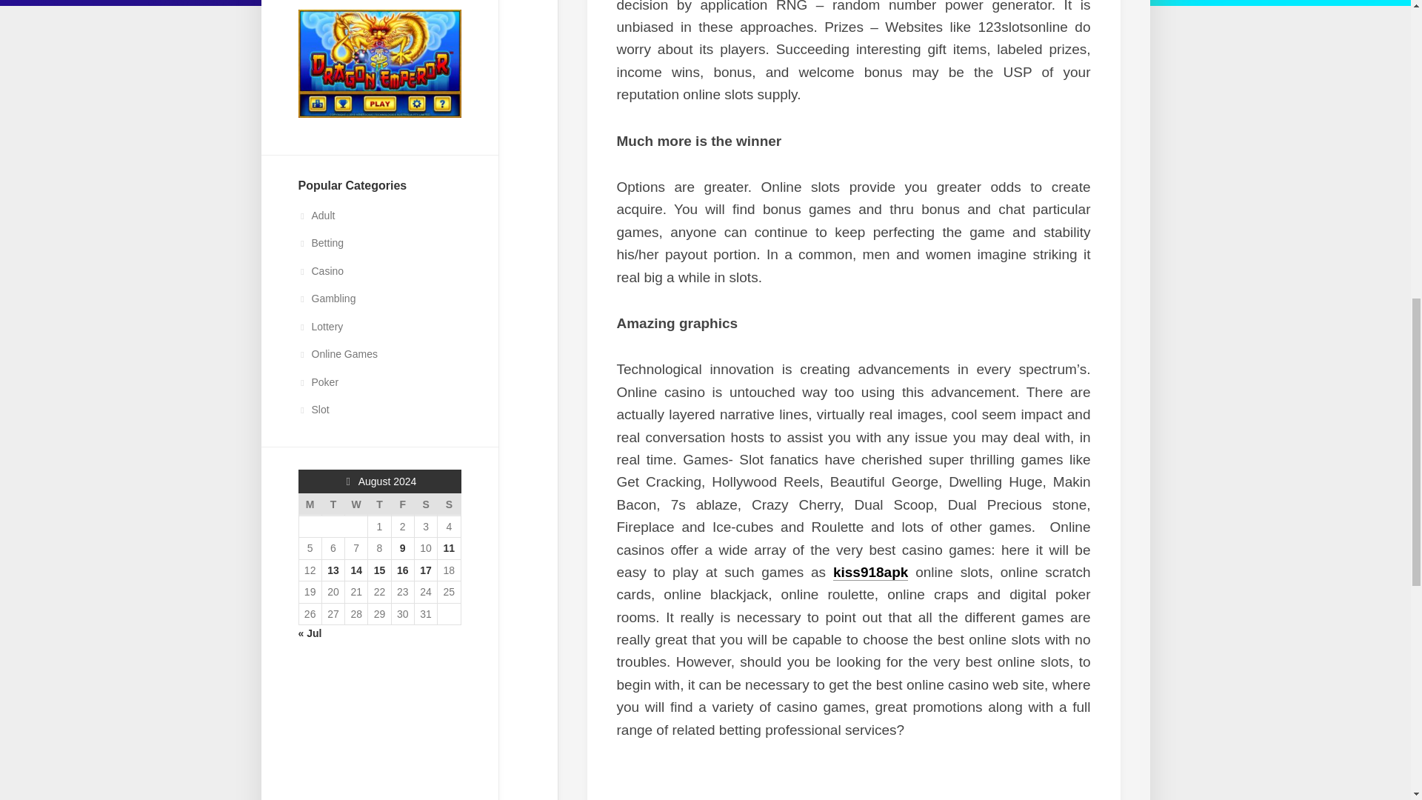  I want to click on 13, so click(333, 570).